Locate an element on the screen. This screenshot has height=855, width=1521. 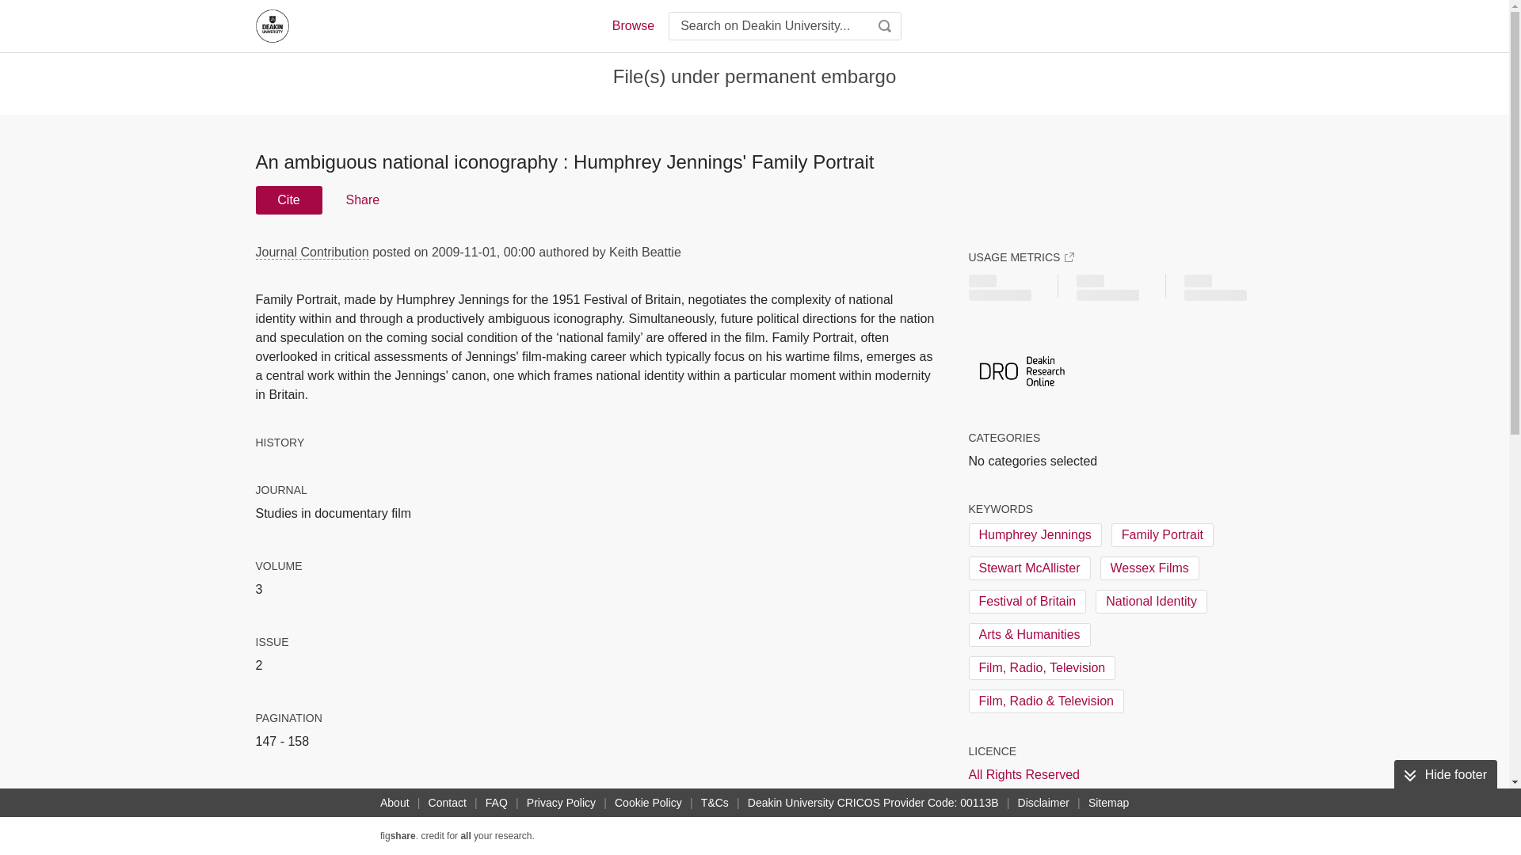
Browse is located at coordinates (632, 25).